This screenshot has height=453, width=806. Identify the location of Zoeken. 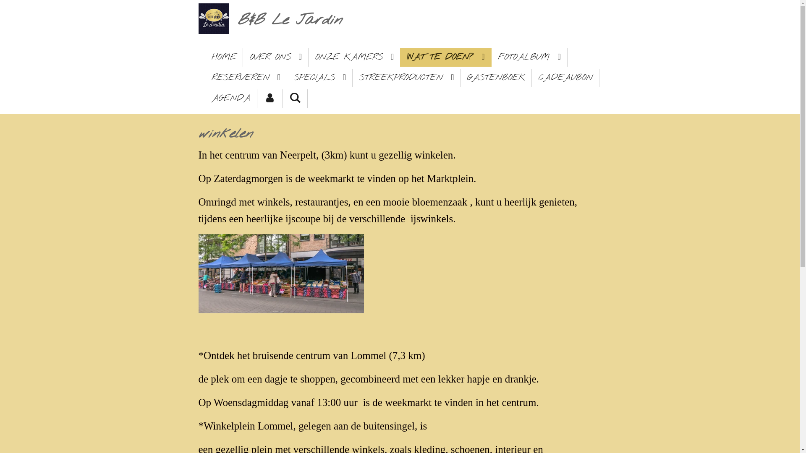
(295, 99).